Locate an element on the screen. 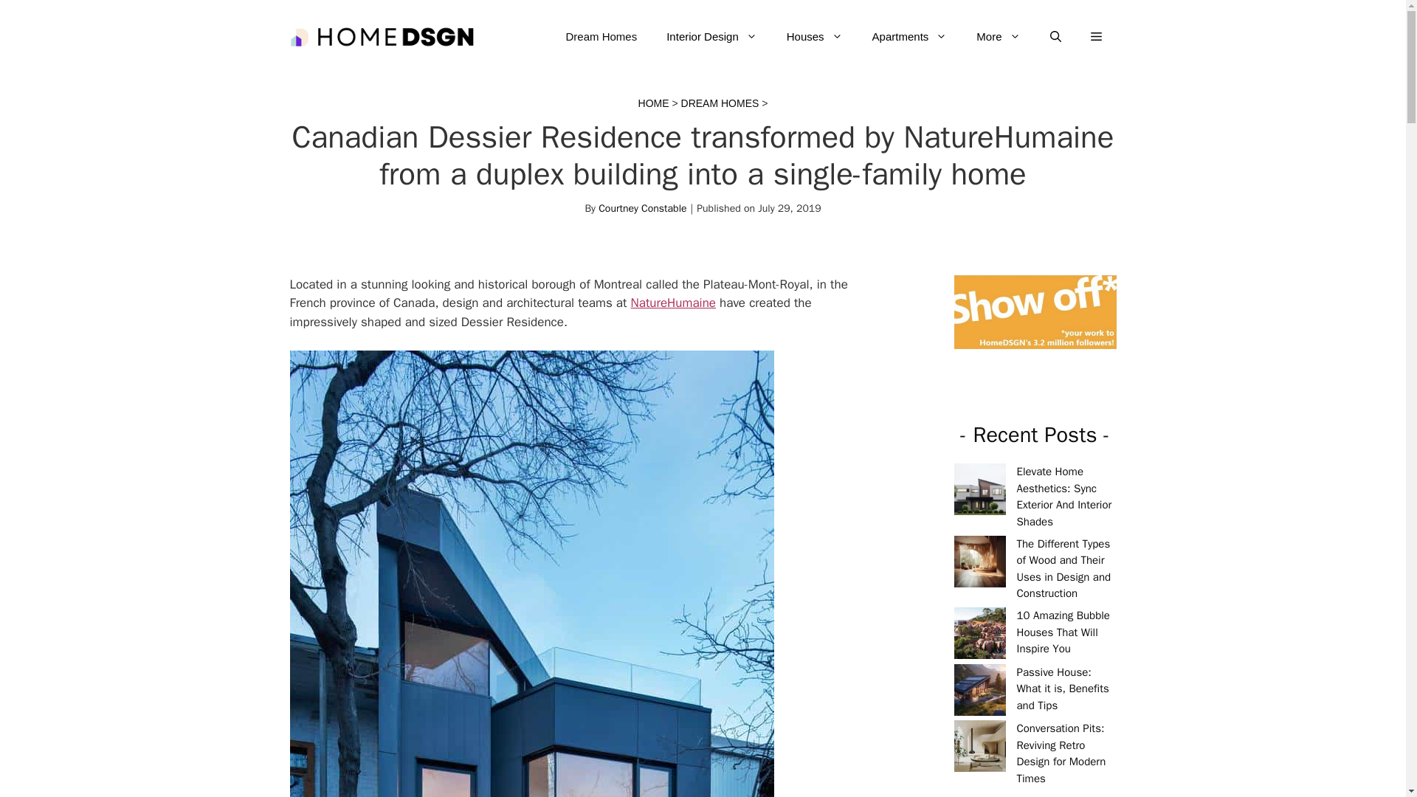 The image size is (1417, 797). Dream Homes is located at coordinates (601, 37).